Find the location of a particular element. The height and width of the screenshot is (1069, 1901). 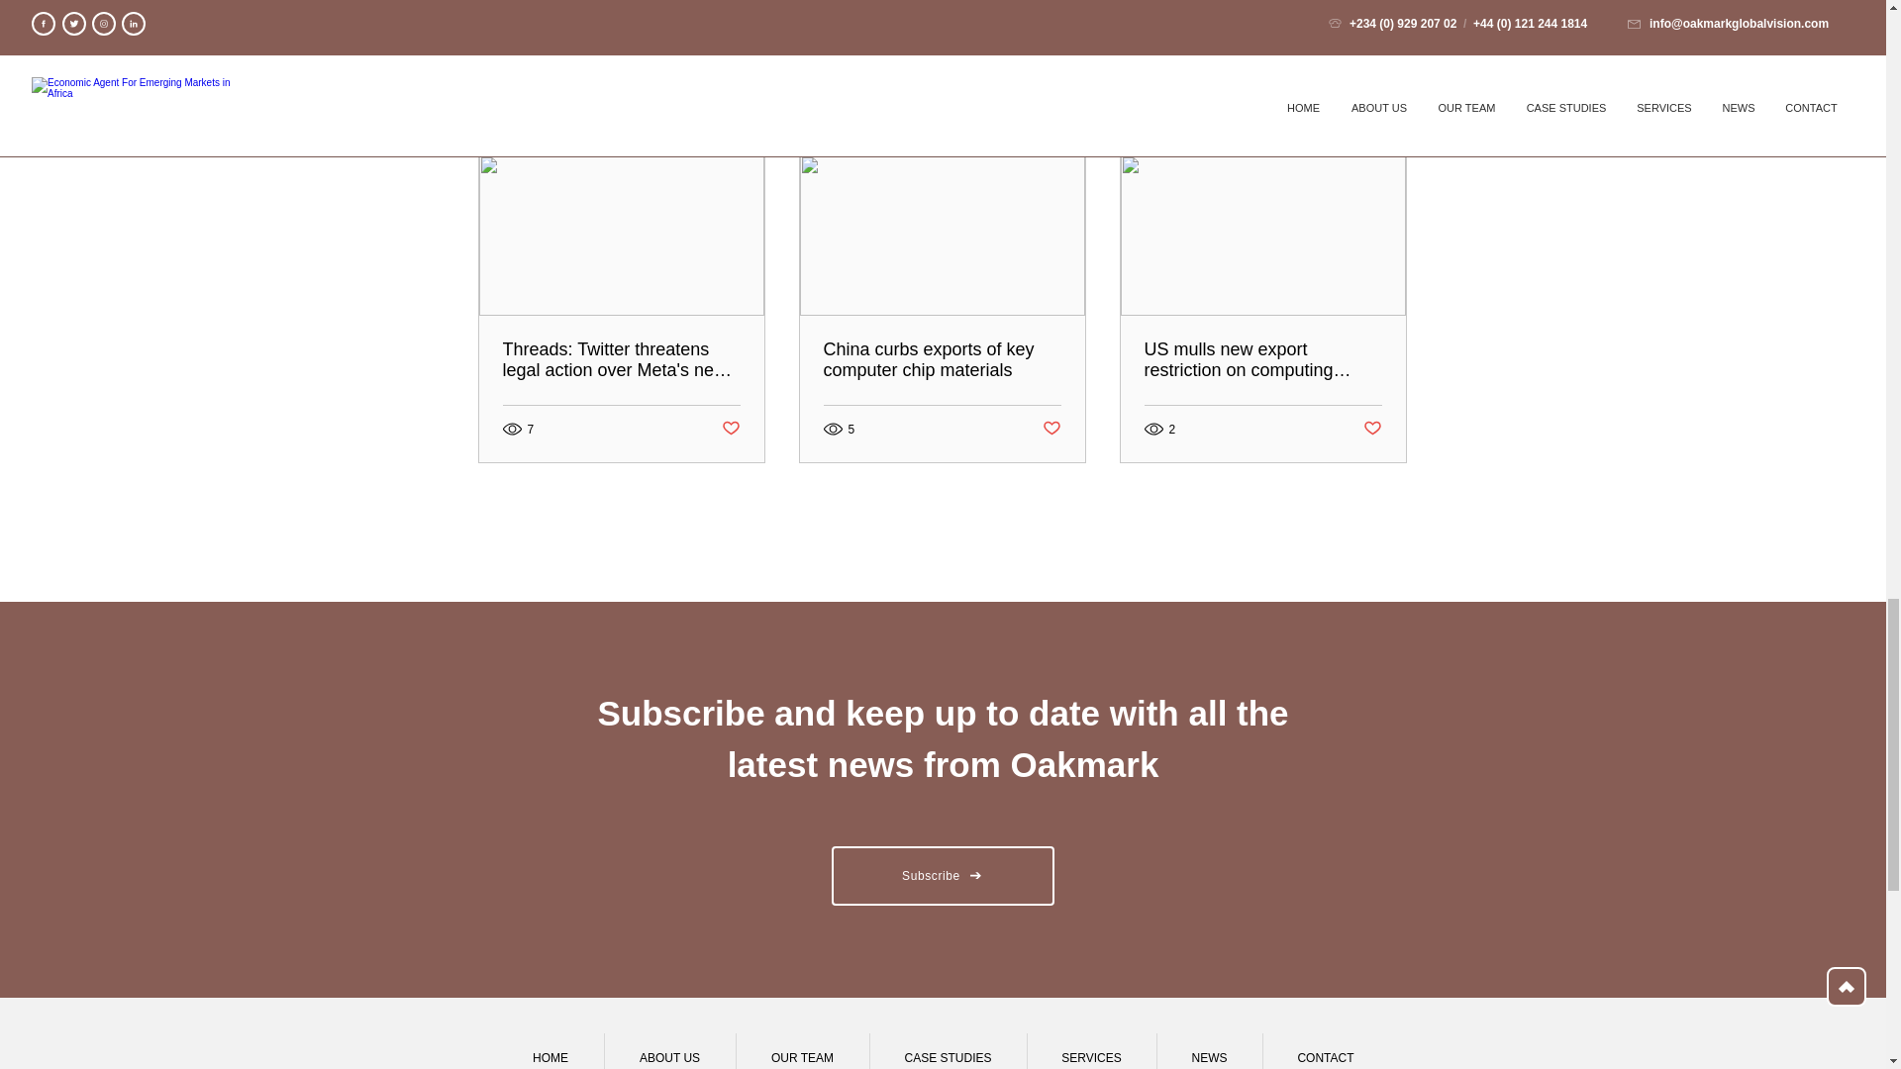

Threads: Twitter threatens legal action over Meta's new app is located at coordinates (622, 360).